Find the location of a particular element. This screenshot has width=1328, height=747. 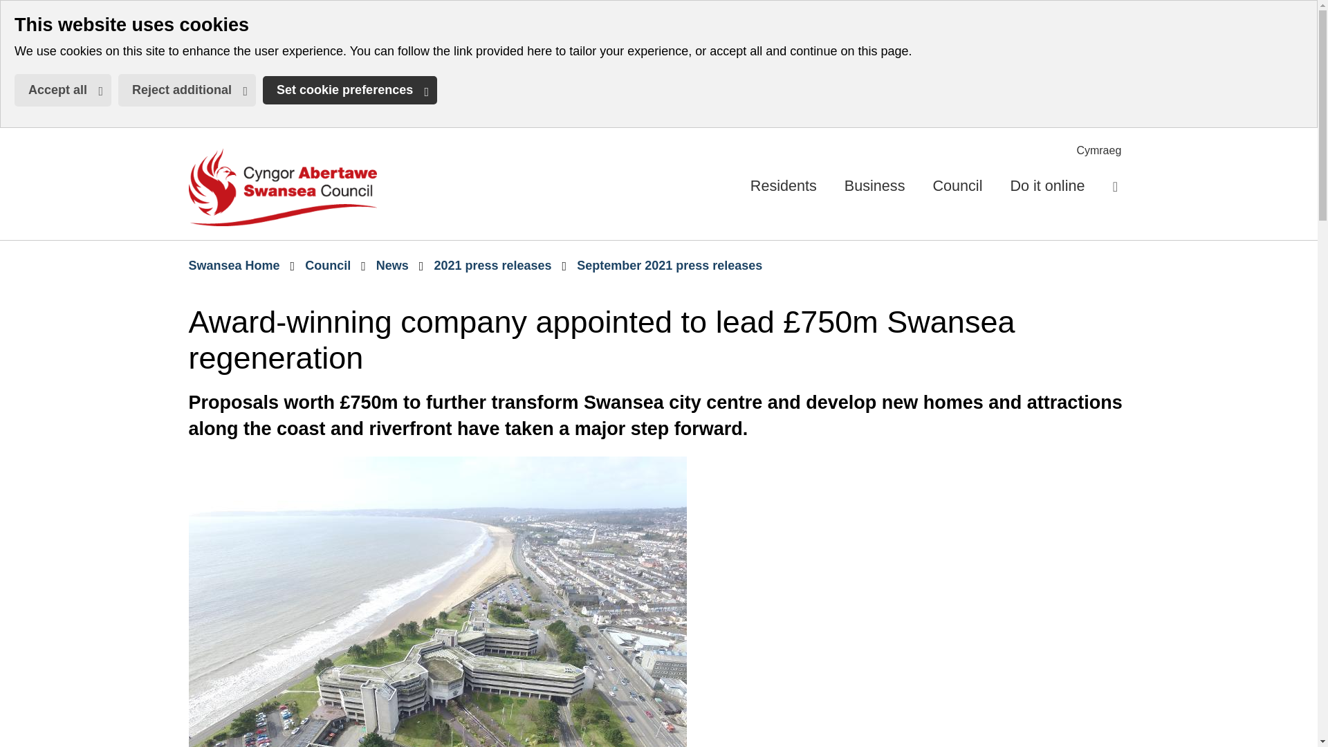

Council is located at coordinates (10, 10).